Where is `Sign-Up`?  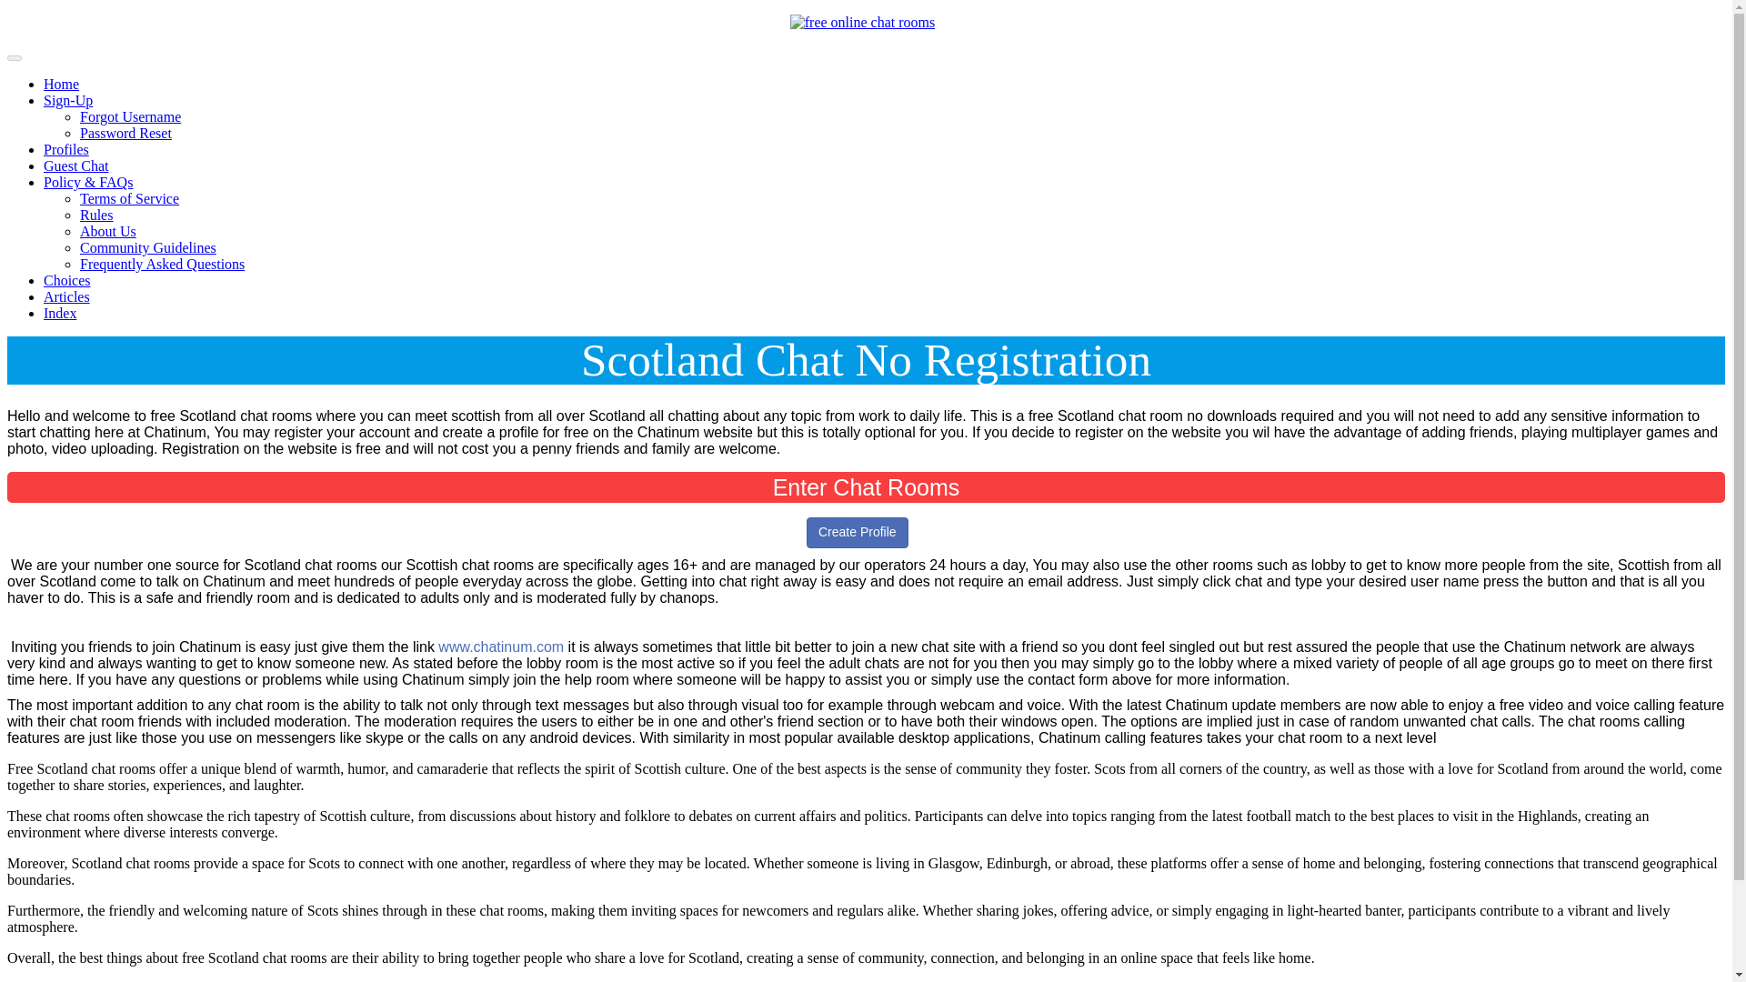
Sign-Up is located at coordinates (67, 100).